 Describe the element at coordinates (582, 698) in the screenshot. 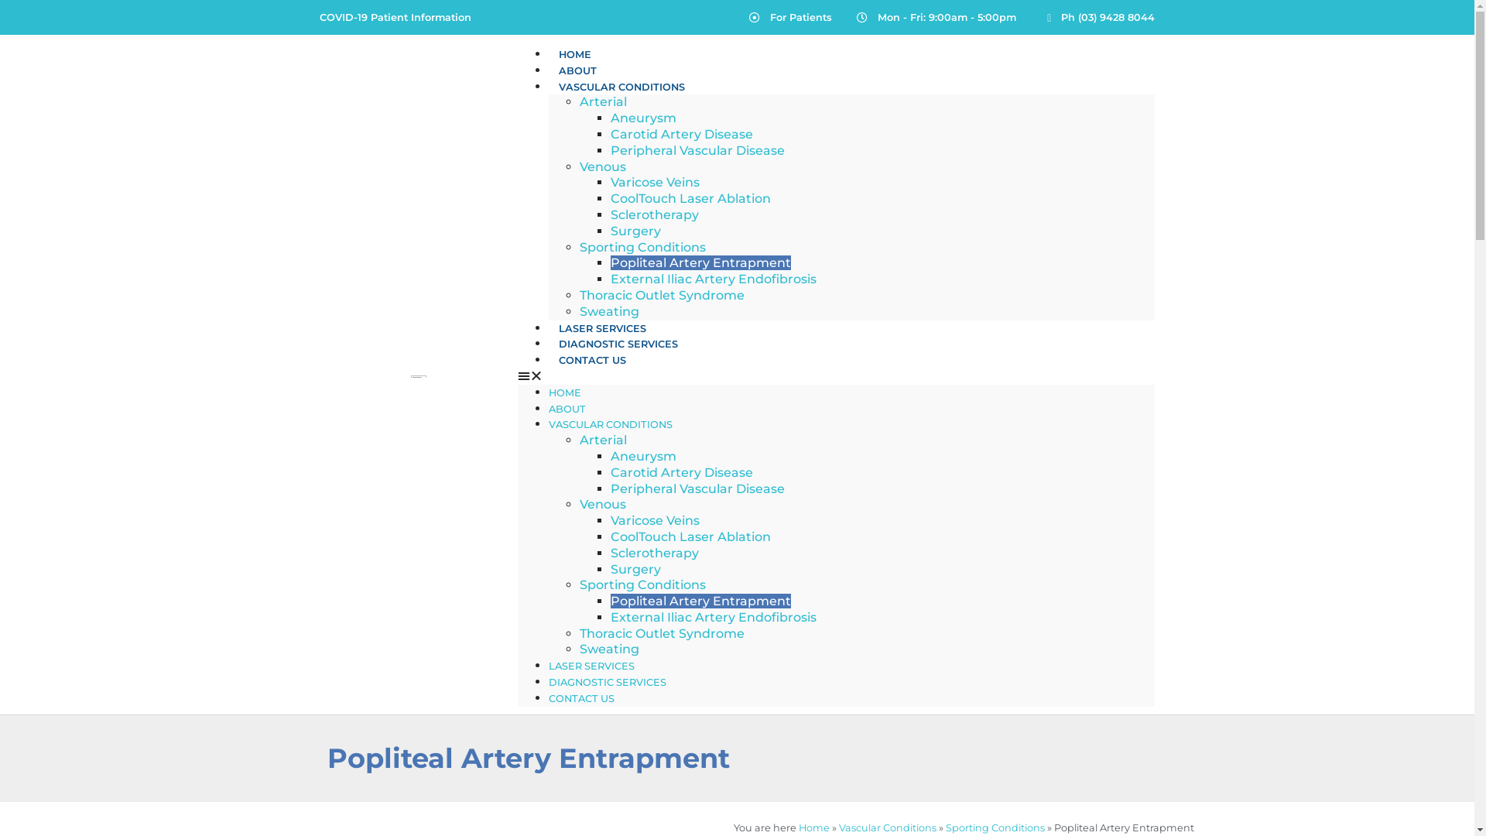

I see `CONTACT US` at that location.